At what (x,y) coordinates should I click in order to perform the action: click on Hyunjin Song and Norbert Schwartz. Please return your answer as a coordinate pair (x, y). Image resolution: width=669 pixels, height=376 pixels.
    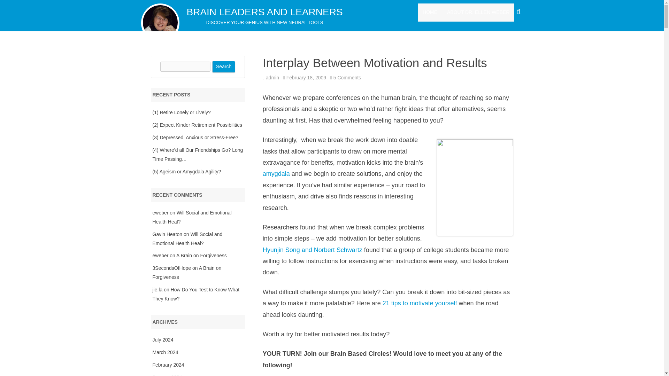
    Looking at the image, I should click on (264, 12).